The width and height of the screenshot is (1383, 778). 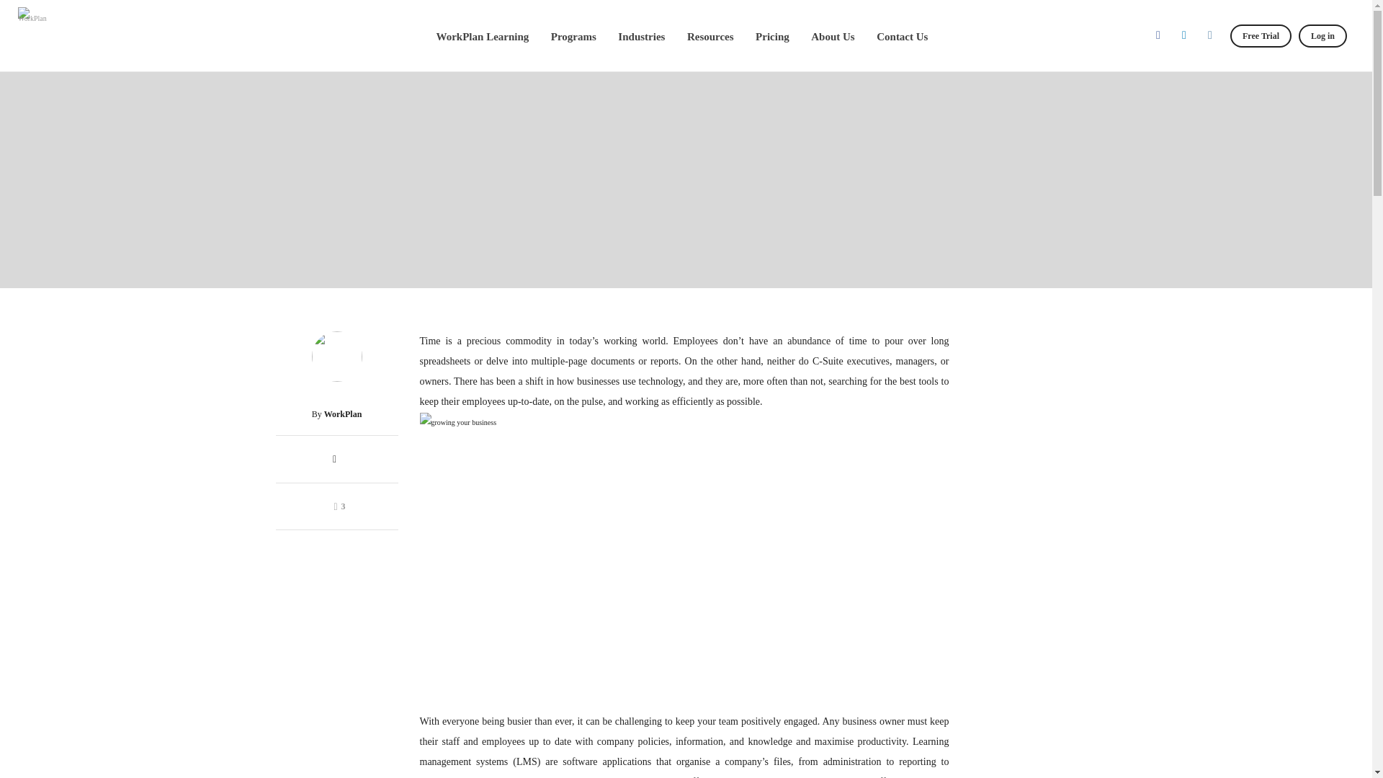 I want to click on Contact Us, so click(x=902, y=36).